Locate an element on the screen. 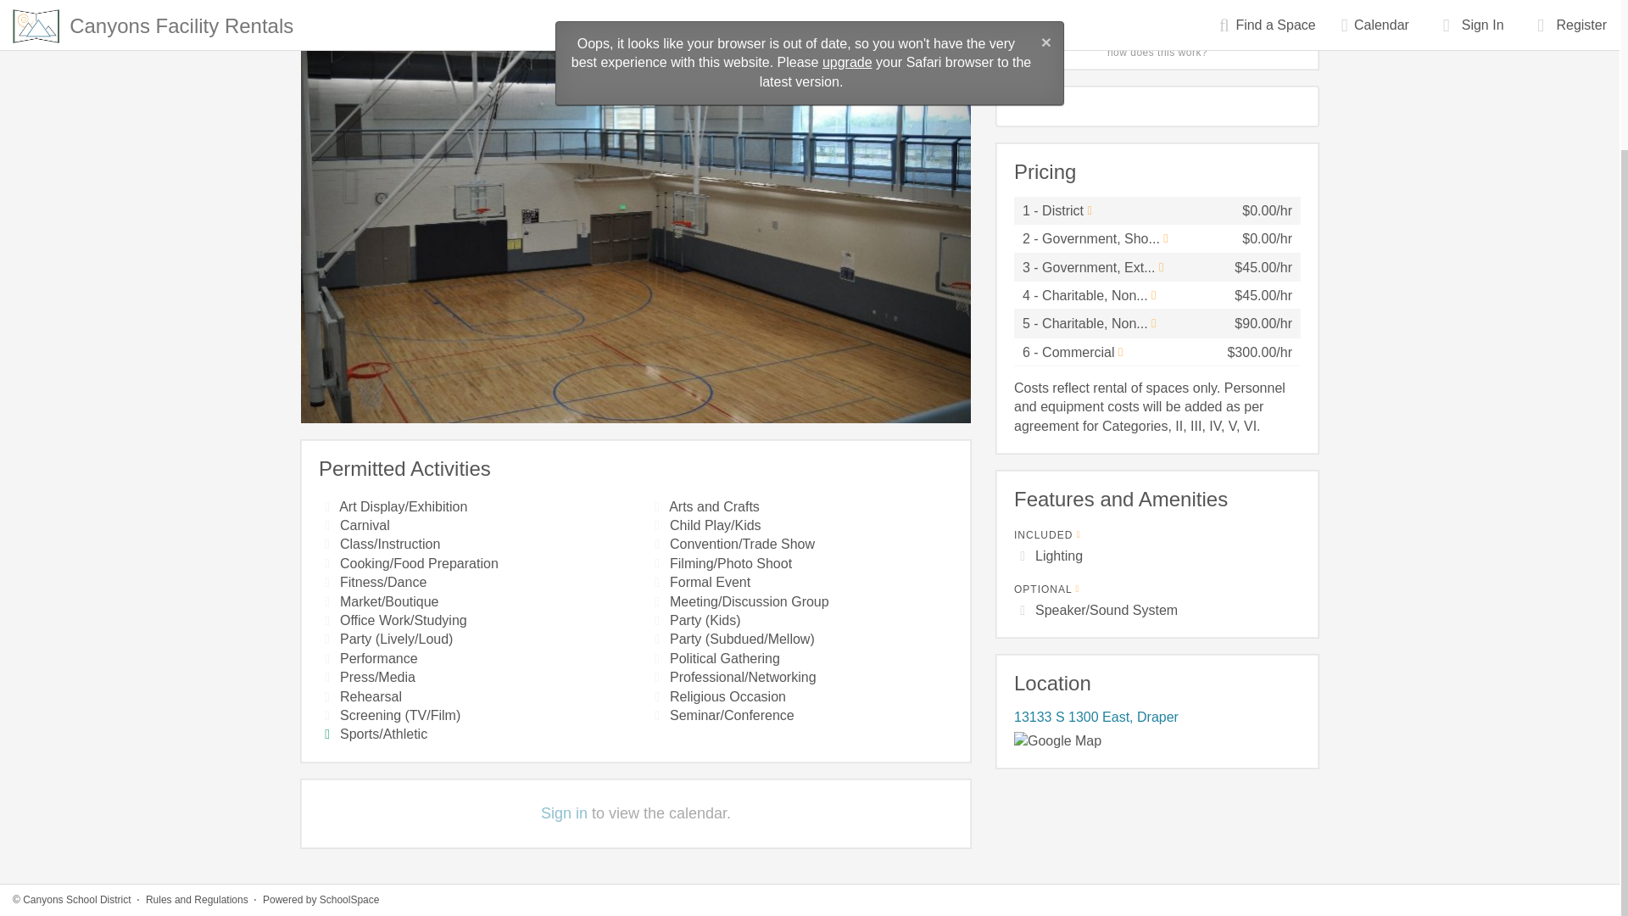  Rules and Regulations is located at coordinates (197, 721).